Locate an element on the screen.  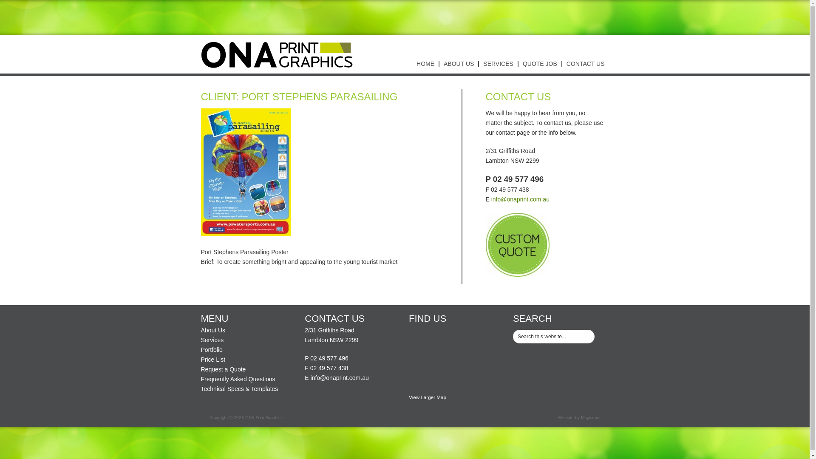
About Us is located at coordinates (213, 330).